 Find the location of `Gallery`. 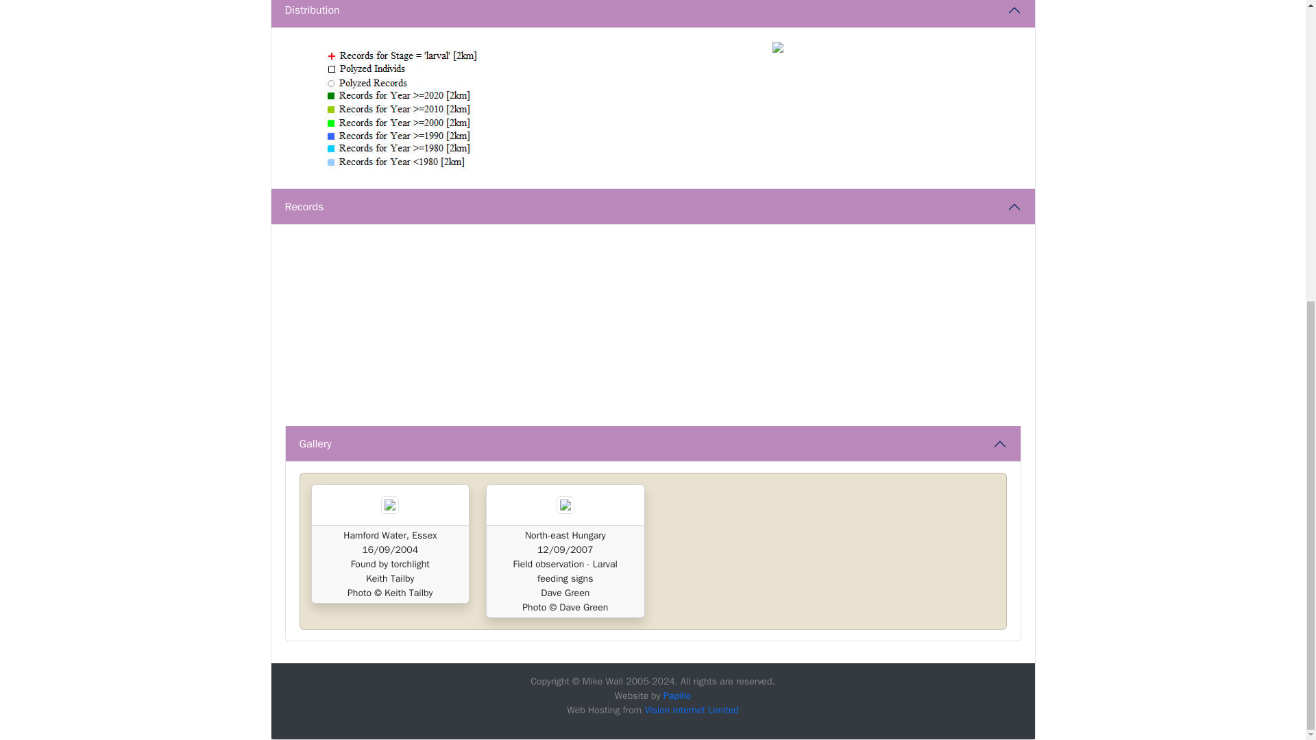

Gallery is located at coordinates (653, 444).